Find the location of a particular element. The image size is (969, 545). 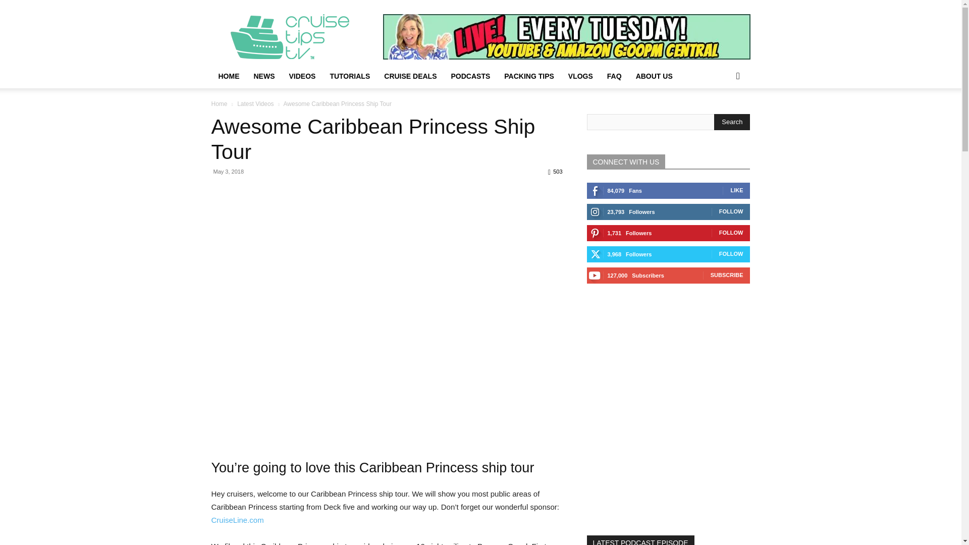

CruiseTipsTV - Your source for cruise tips is located at coordinates (296, 36).